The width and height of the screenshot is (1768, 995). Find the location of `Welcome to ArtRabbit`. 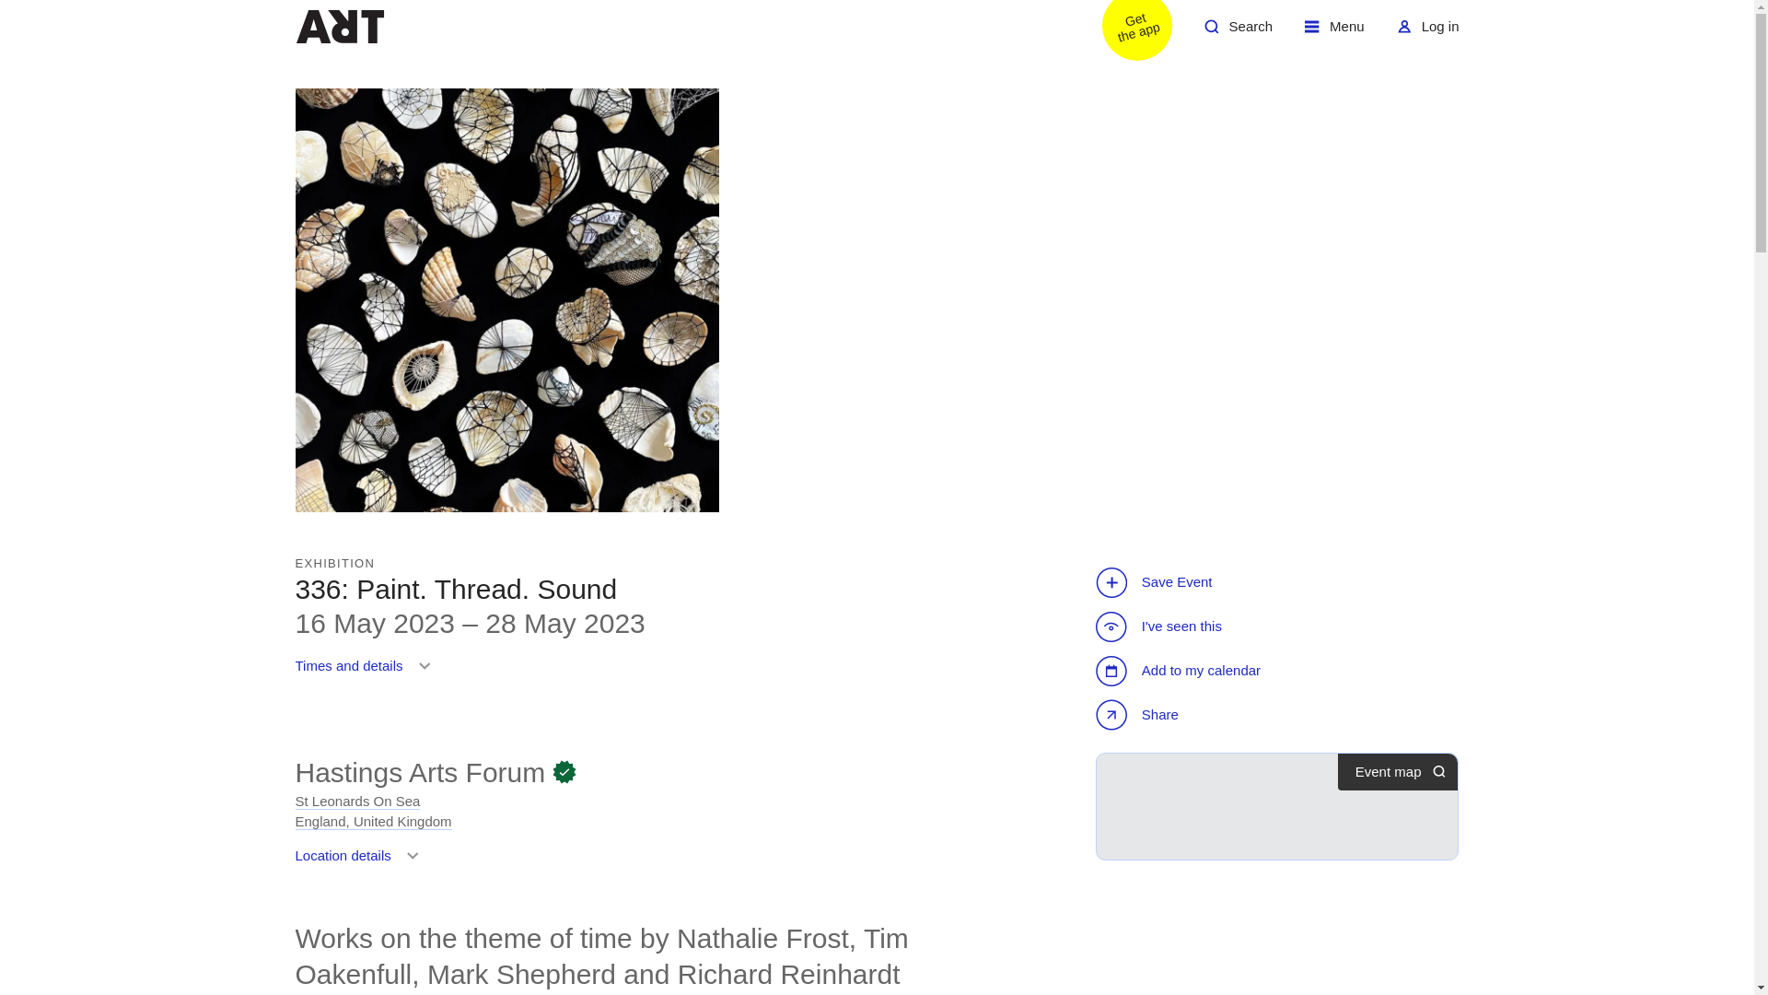

Welcome to ArtRabbit is located at coordinates (339, 26).